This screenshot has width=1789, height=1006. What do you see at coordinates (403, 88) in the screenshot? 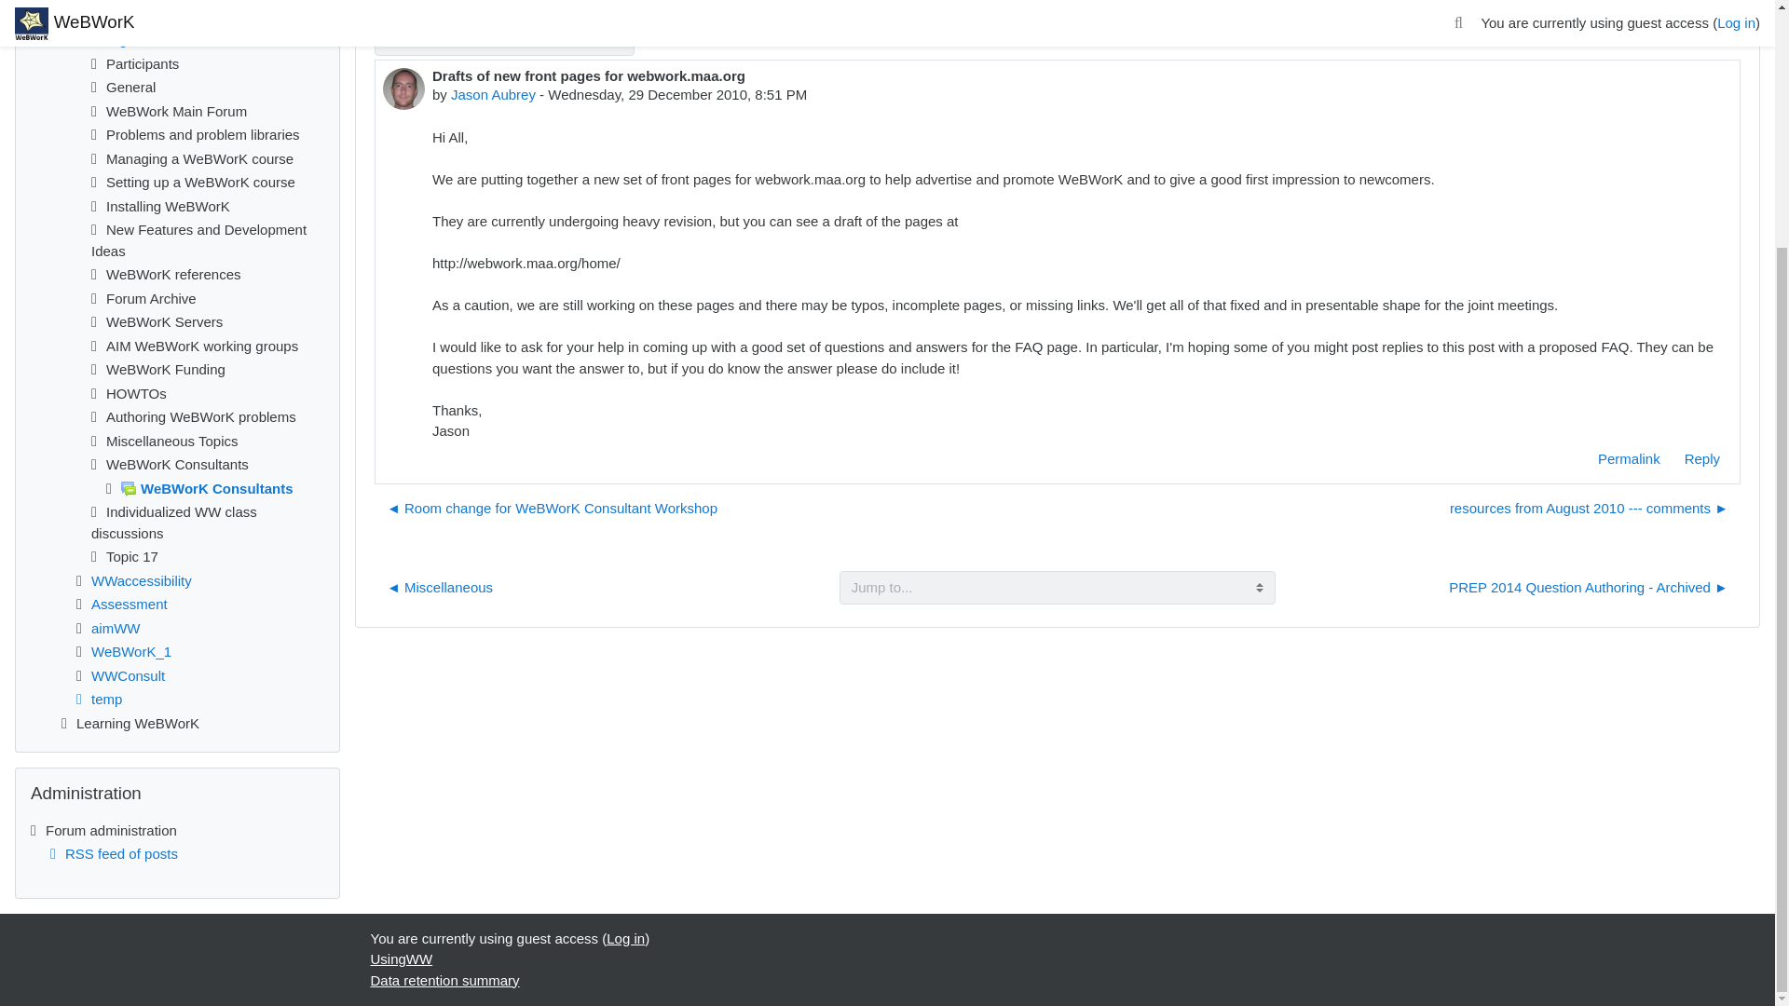
I see `Picture of Jason Aubrey` at bounding box center [403, 88].